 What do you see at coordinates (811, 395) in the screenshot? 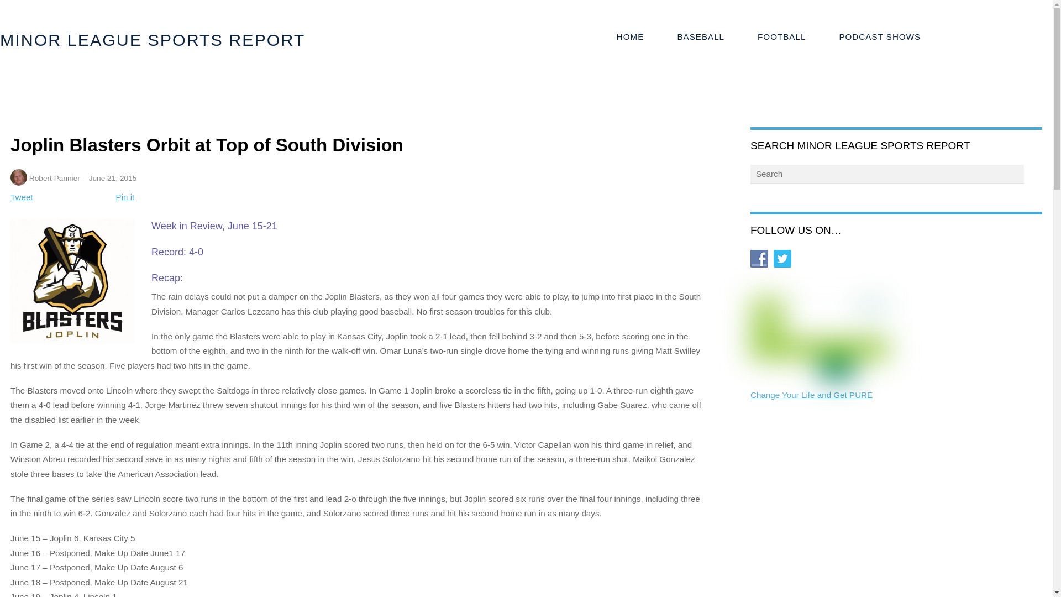
I see `Change Your Life and Get PURE` at bounding box center [811, 395].